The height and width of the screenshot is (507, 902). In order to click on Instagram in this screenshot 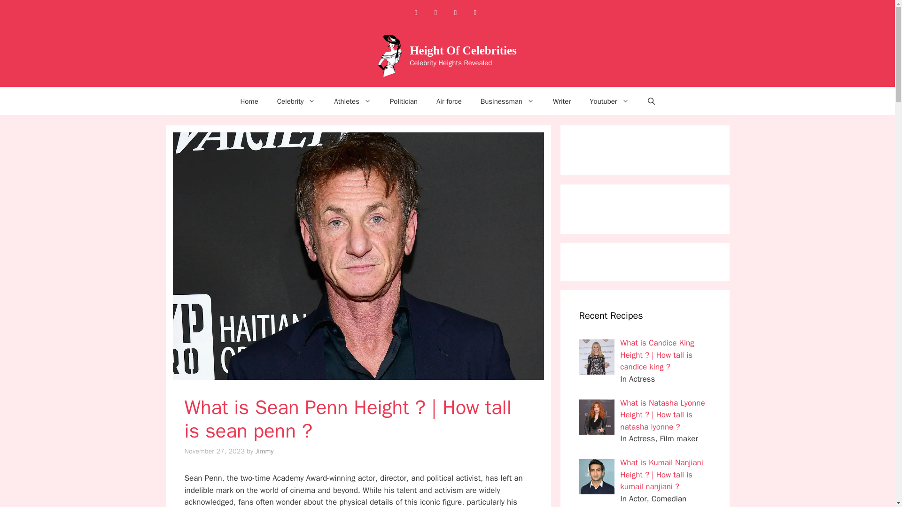, I will do `click(435, 12)`.